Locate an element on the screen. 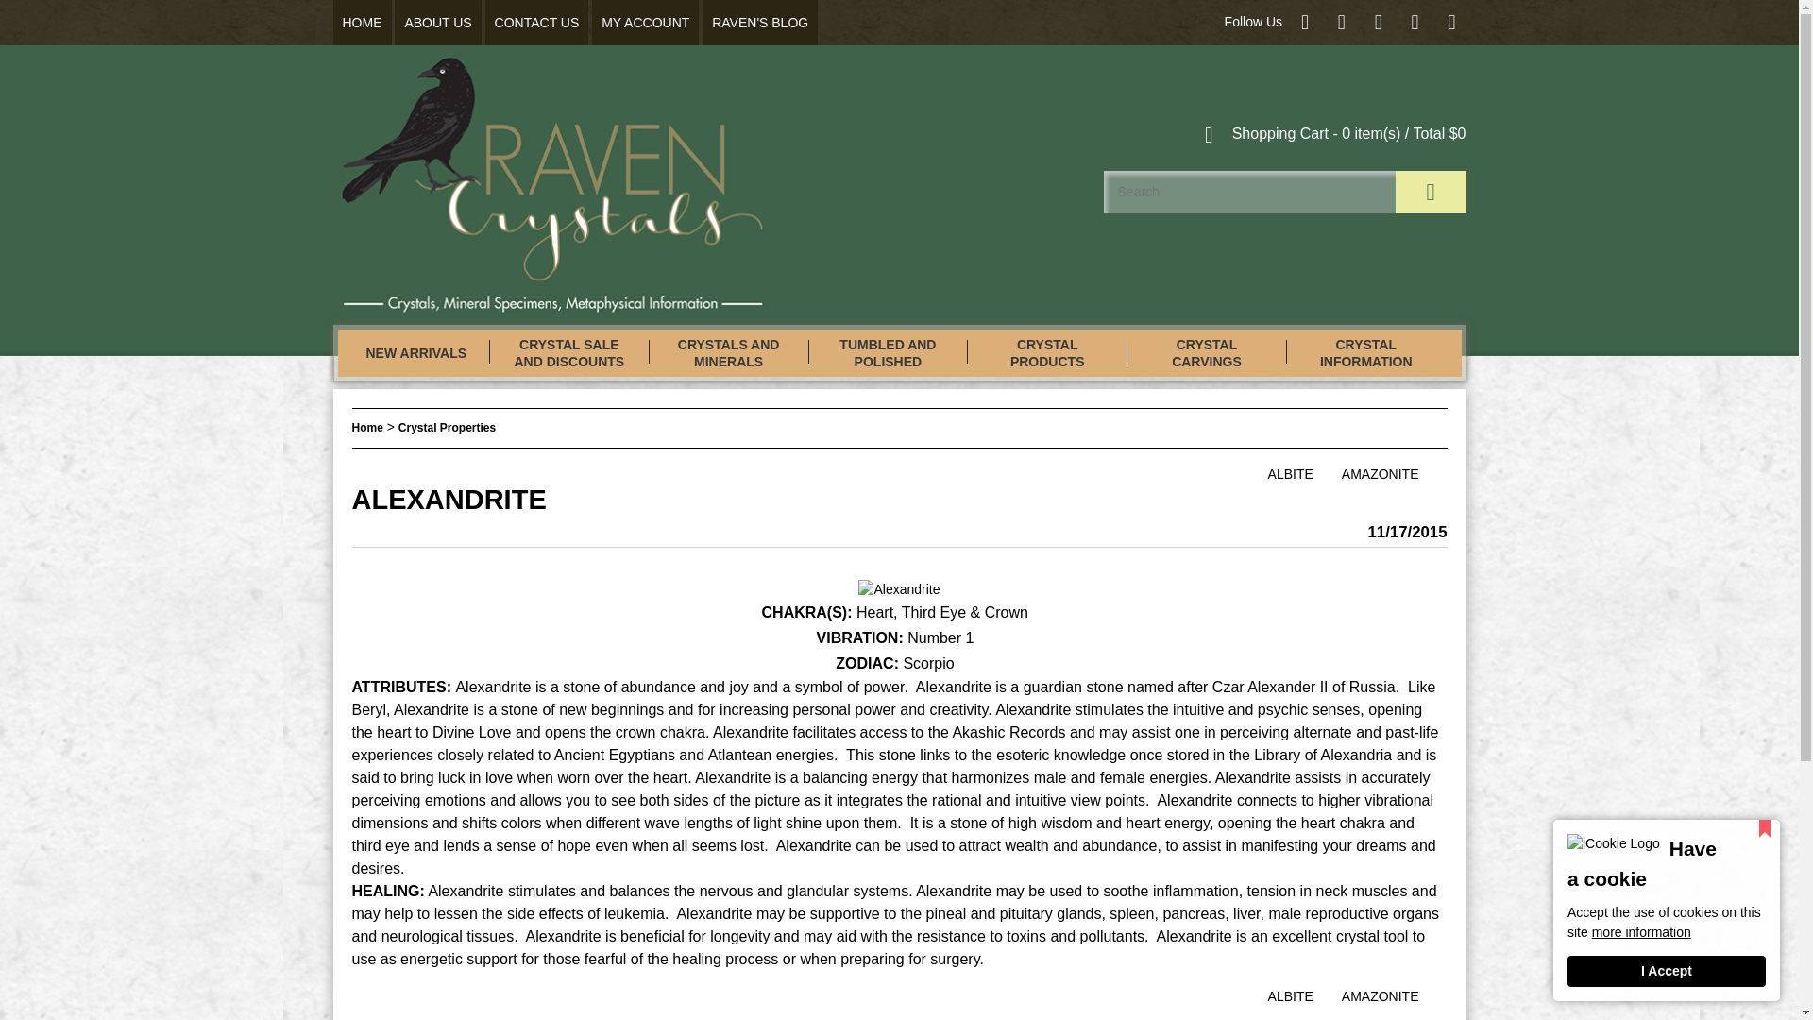  NEW ARRIVALS is located at coordinates (416, 353).